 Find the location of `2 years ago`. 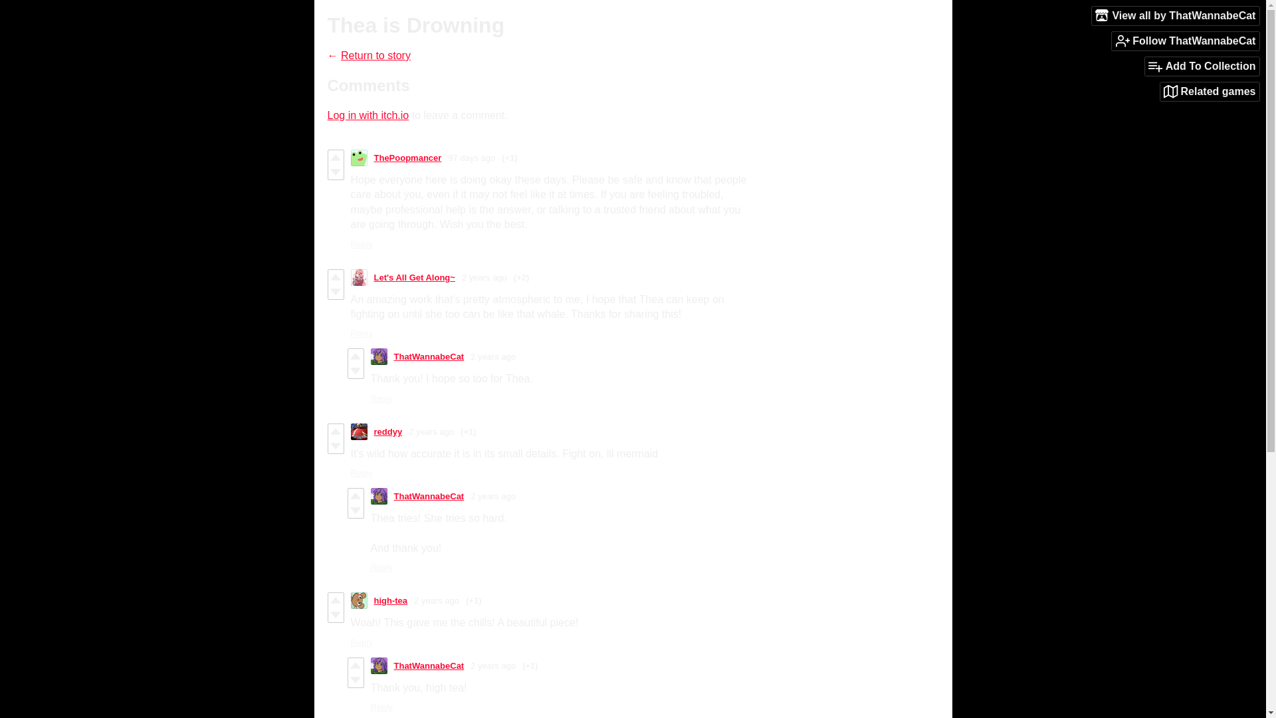

2 years ago is located at coordinates (431, 431).